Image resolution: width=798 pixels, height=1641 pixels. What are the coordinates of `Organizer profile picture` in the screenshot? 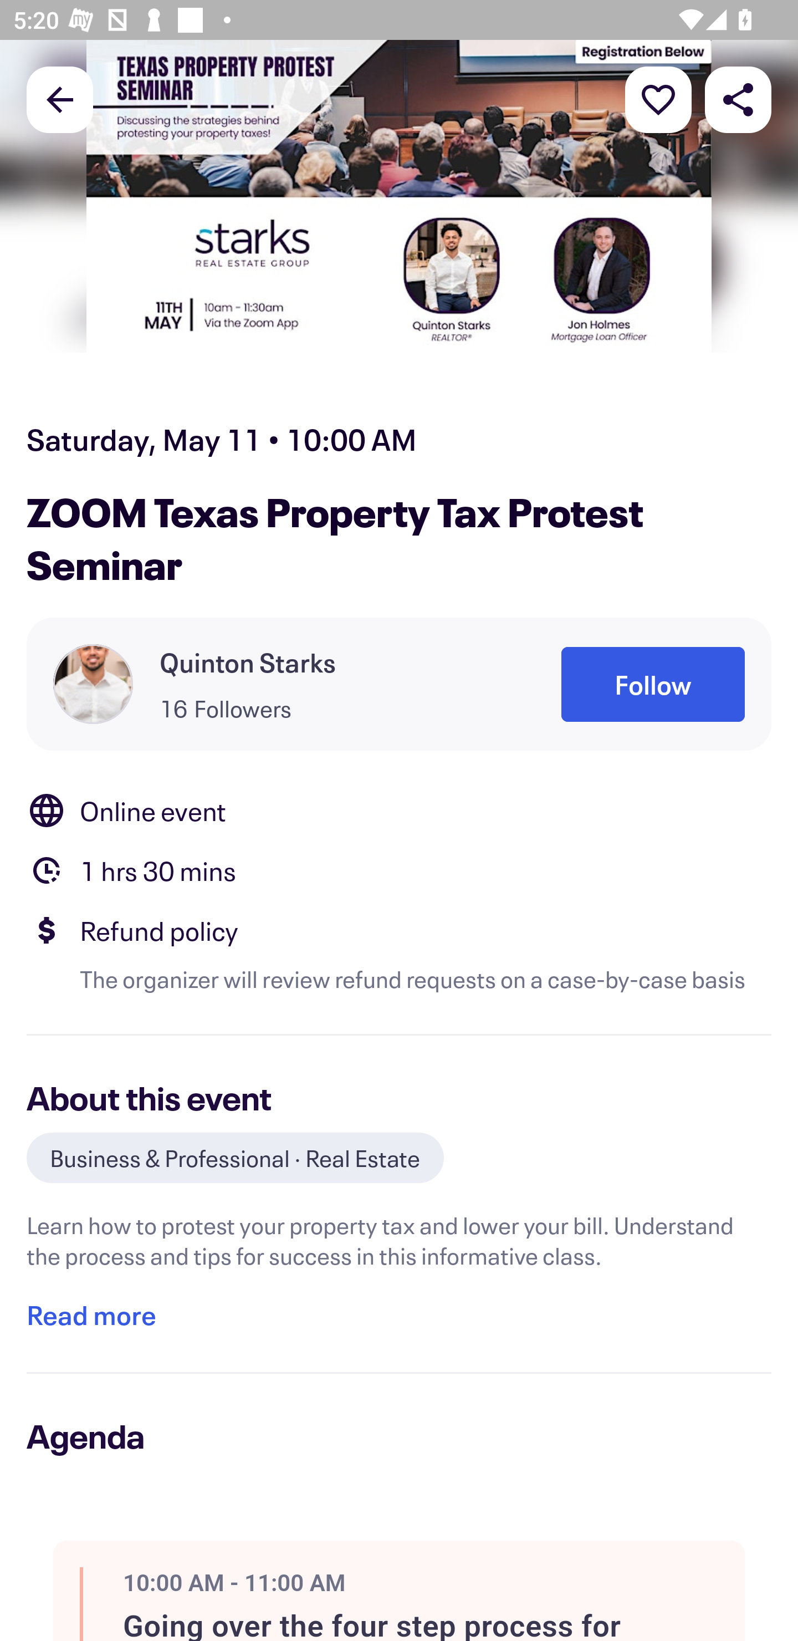 It's located at (93, 684).